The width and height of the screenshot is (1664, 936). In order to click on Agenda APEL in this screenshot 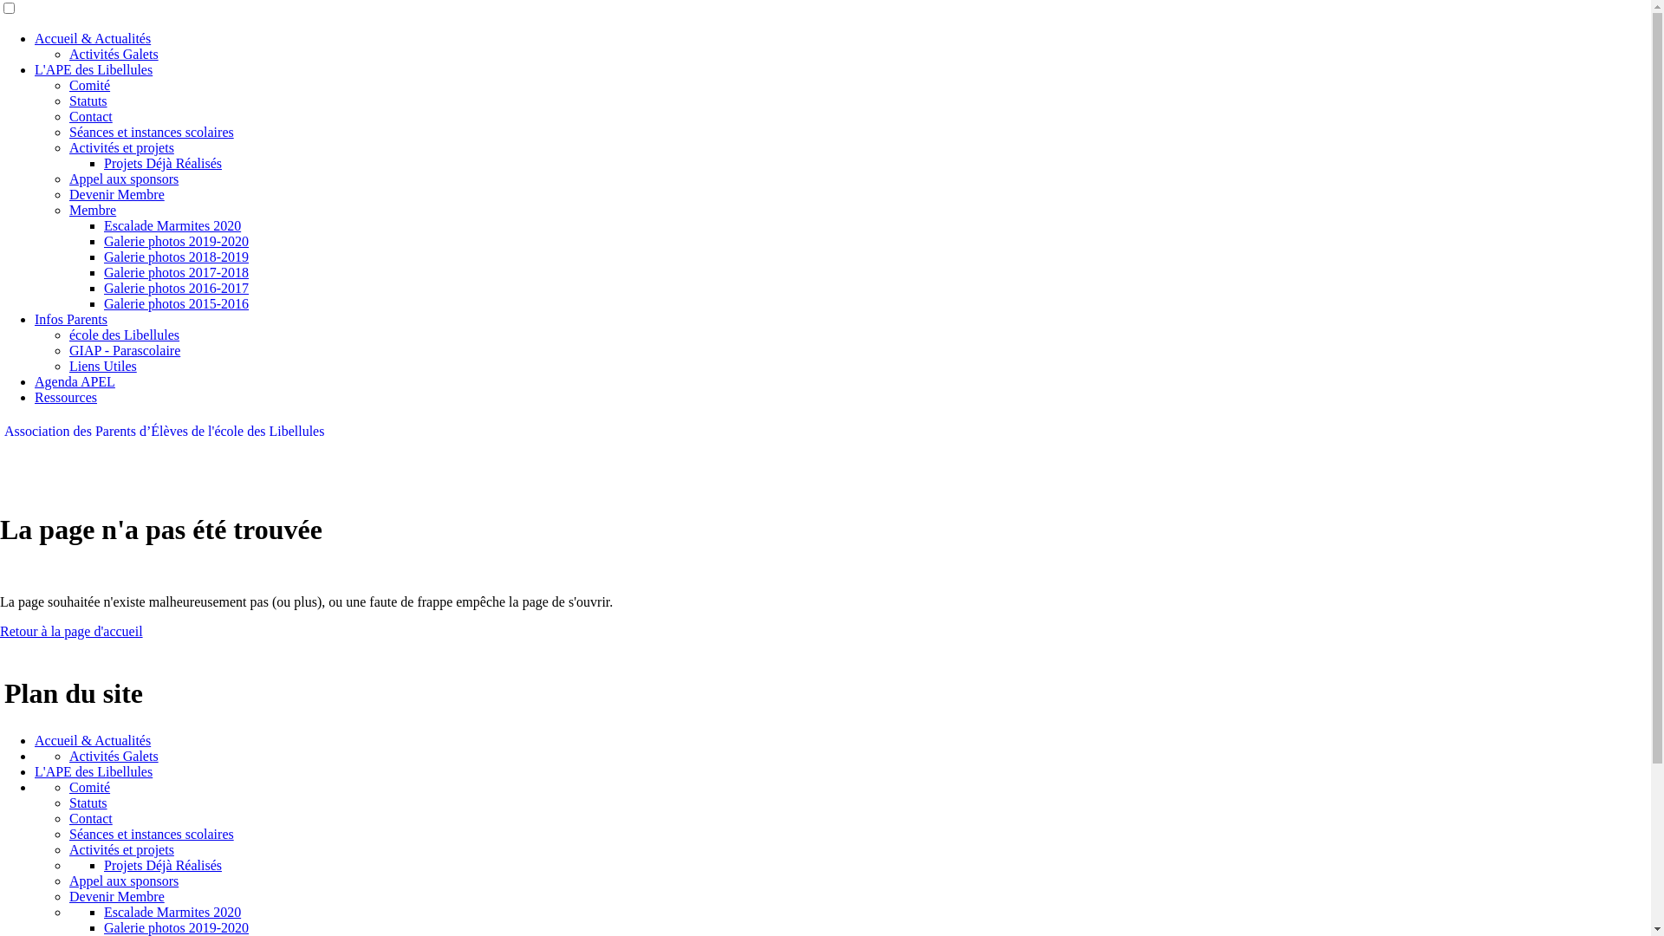, I will do `click(75, 381)`.